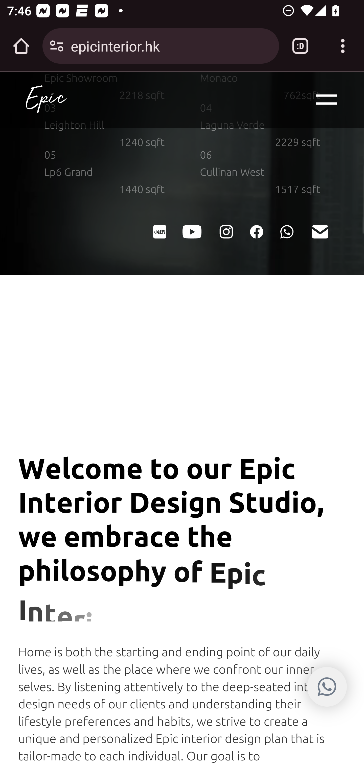  I want to click on menu, so click(327, 100).